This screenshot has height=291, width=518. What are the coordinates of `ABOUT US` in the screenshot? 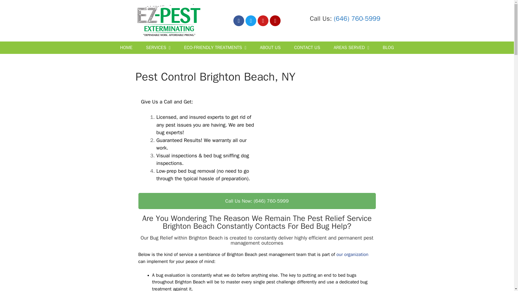 It's located at (270, 47).